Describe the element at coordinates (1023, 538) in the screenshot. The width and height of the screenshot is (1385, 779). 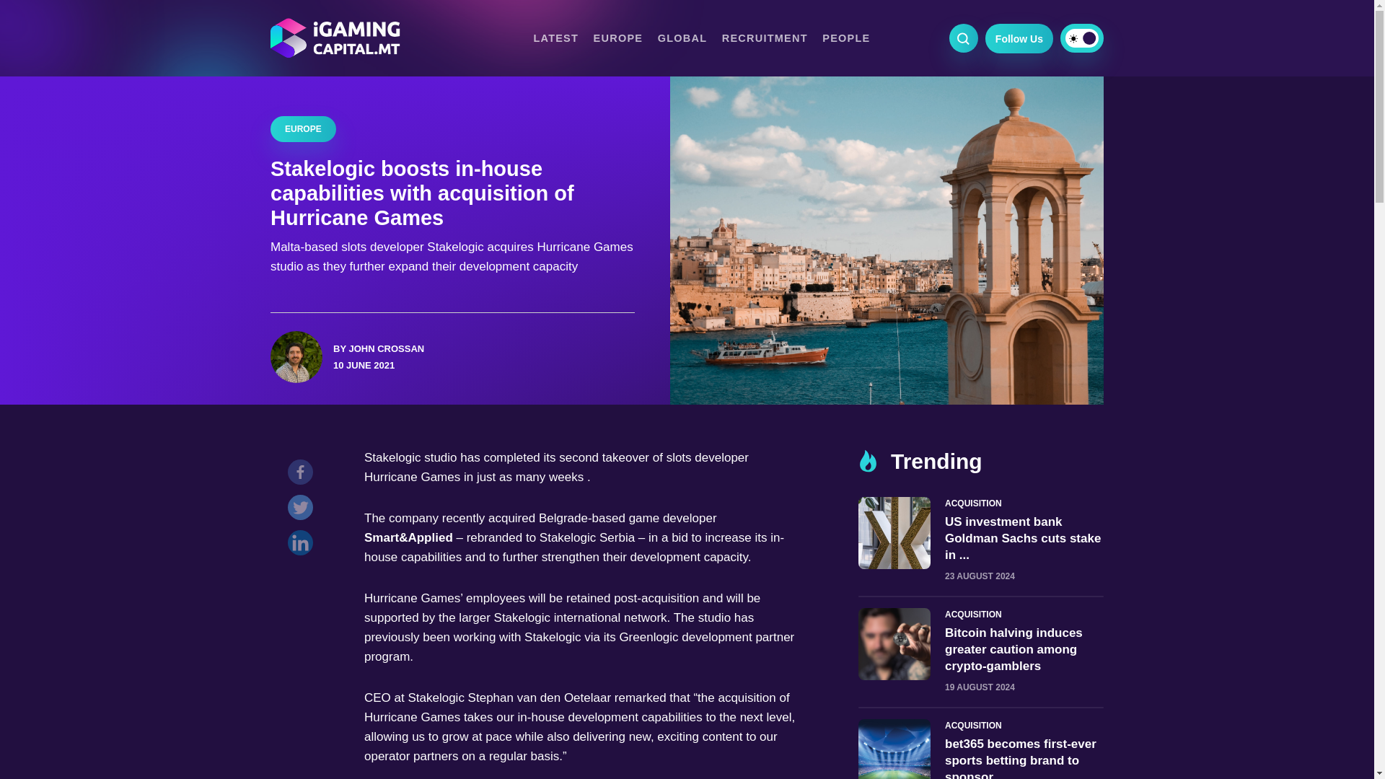
I see `US investment bank Goldman Sachs cuts stake in ...` at that location.